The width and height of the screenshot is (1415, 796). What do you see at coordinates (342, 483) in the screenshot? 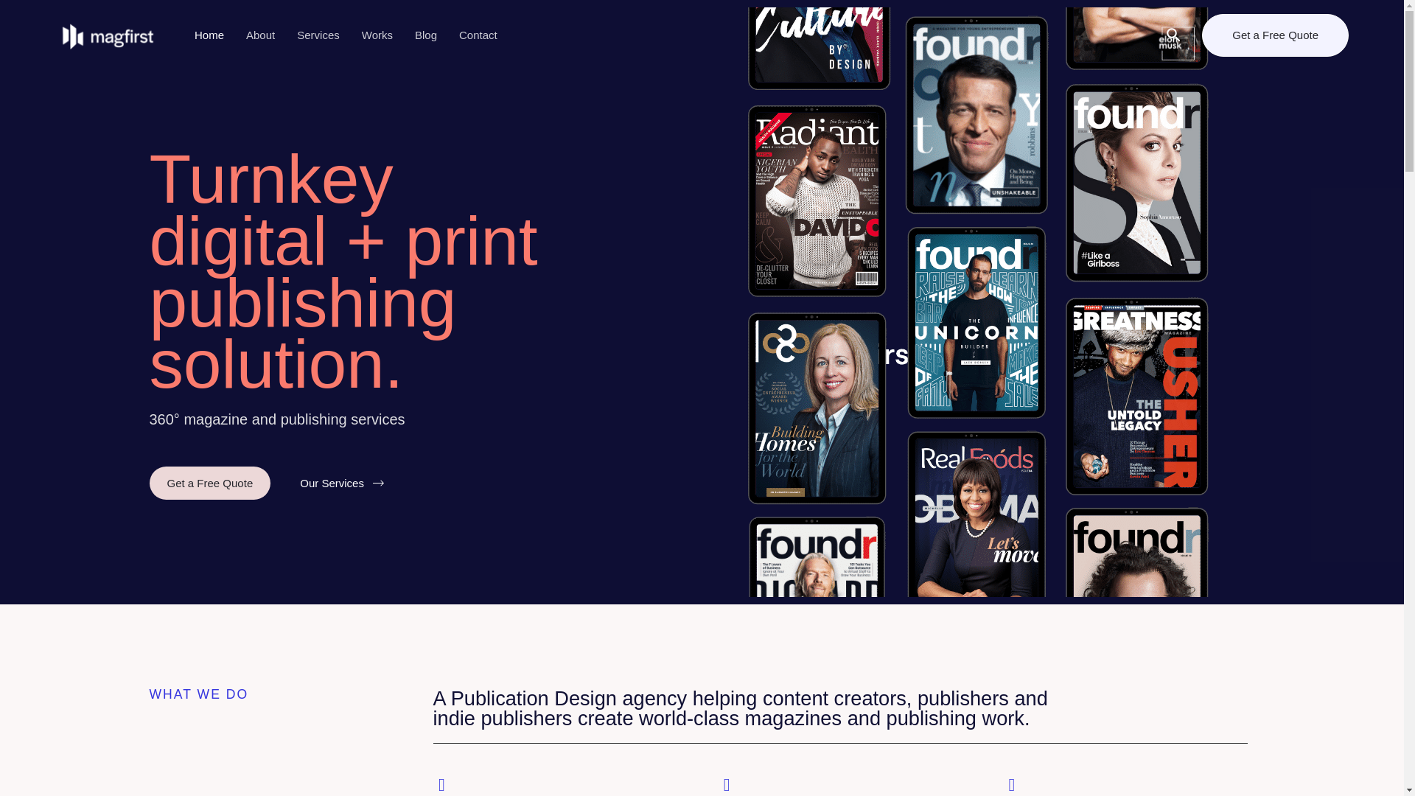
I see `Our Services` at bounding box center [342, 483].